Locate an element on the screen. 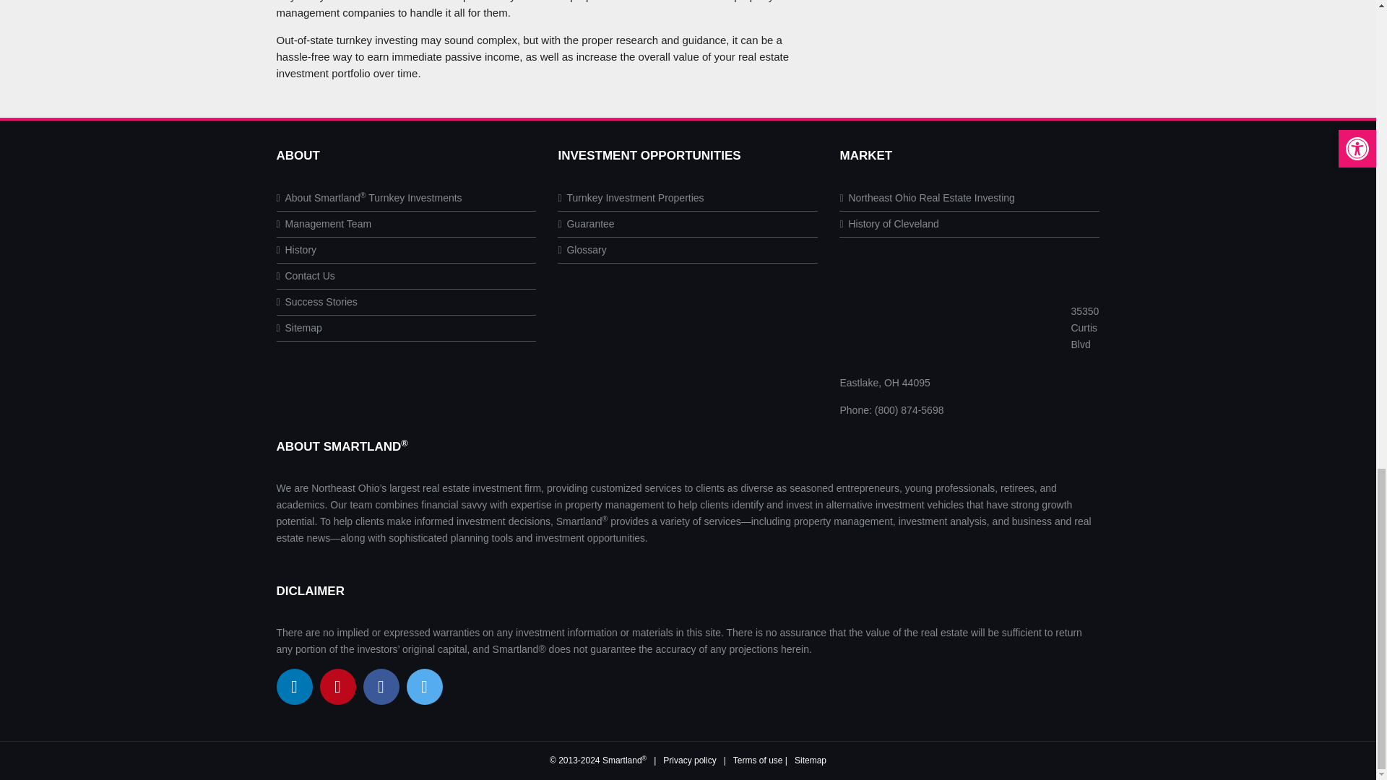 Image resolution: width=1387 pixels, height=780 pixels. Success Stories is located at coordinates (316, 302).